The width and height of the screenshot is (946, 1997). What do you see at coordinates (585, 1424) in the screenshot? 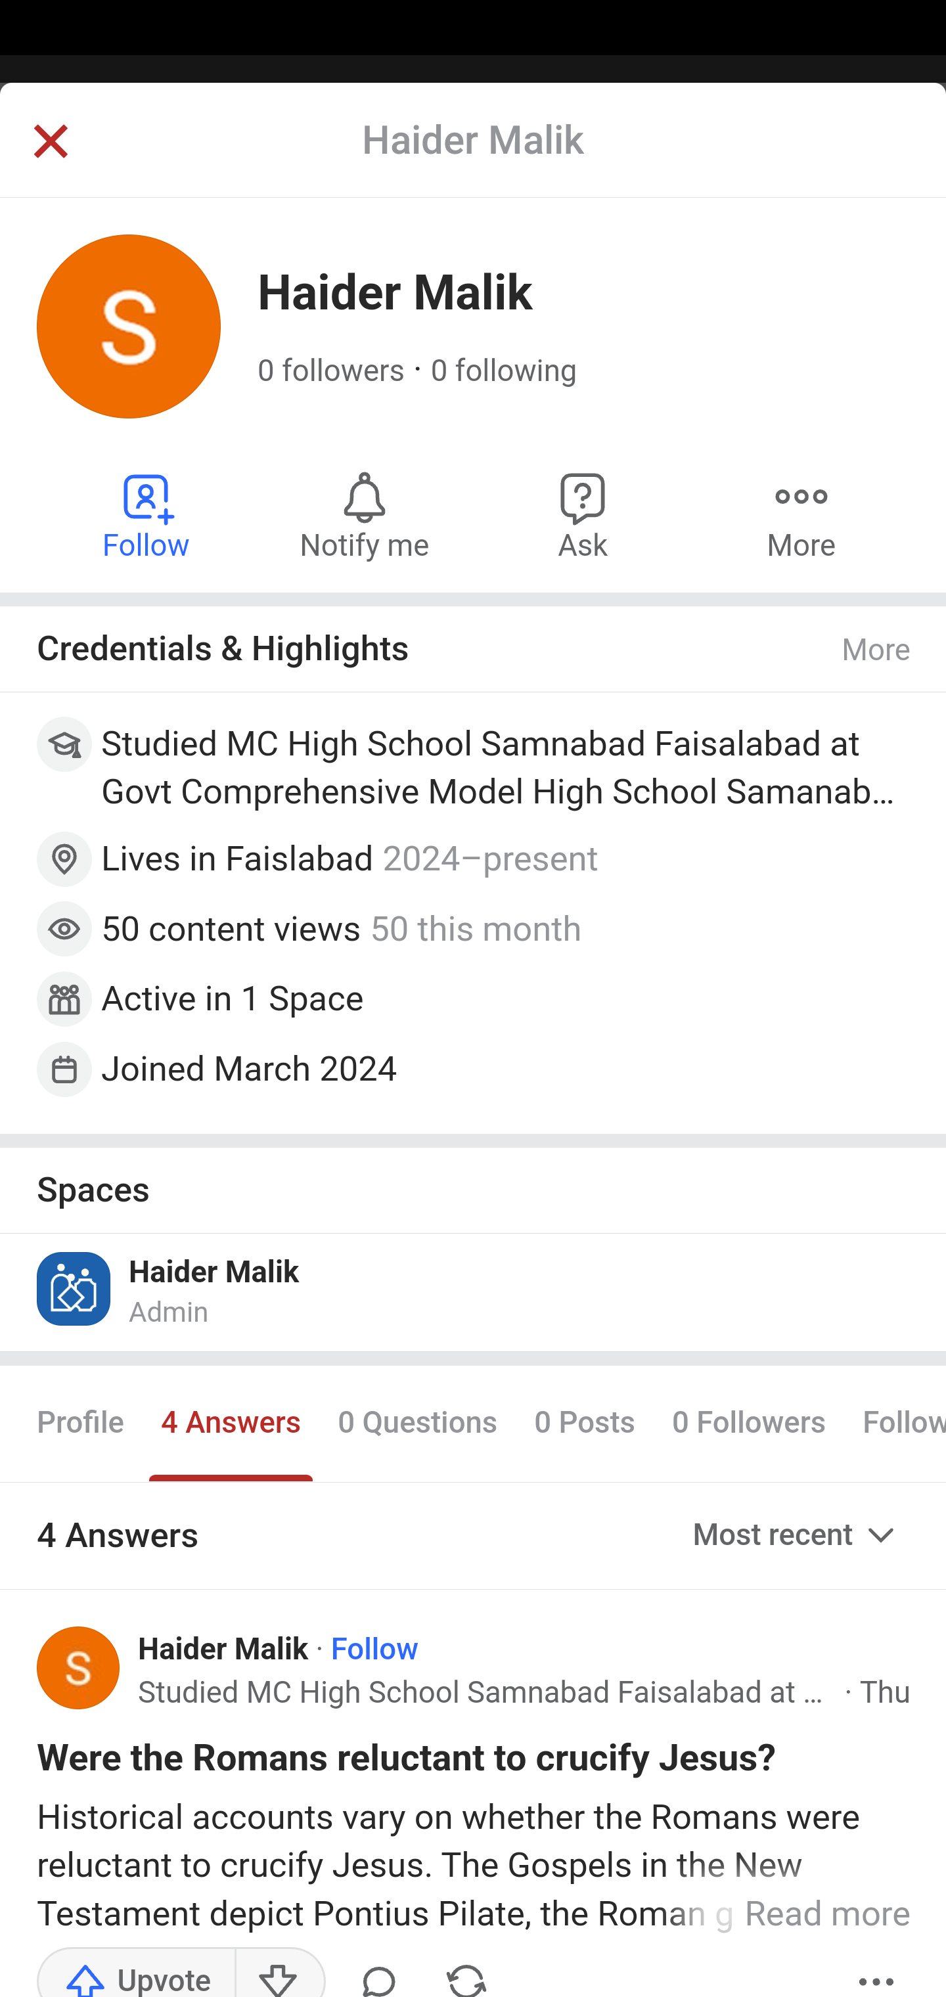
I see `0 Posts` at bounding box center [585, 1424].